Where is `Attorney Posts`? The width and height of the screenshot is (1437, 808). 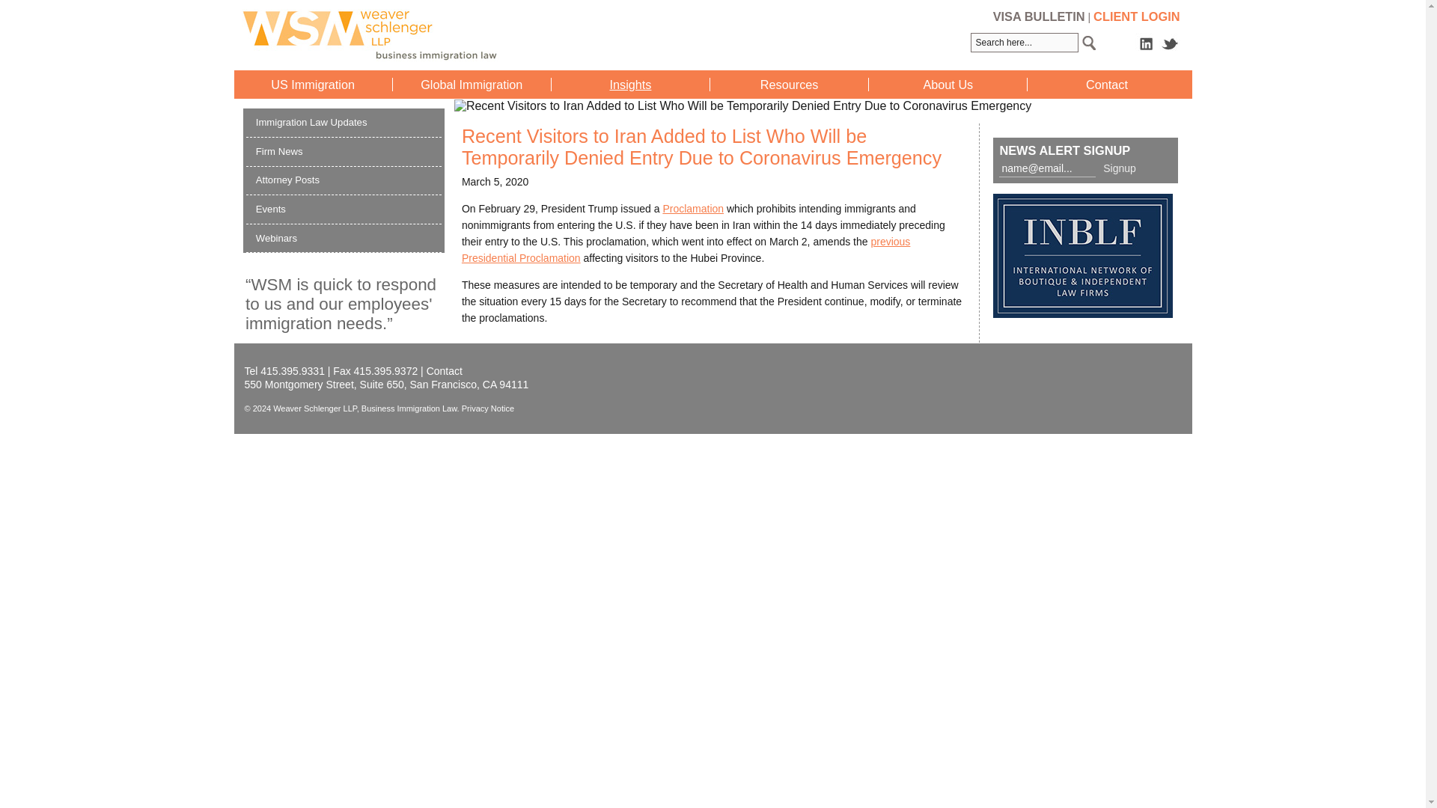 Attorney Posts is located at coordinates (287, 180).